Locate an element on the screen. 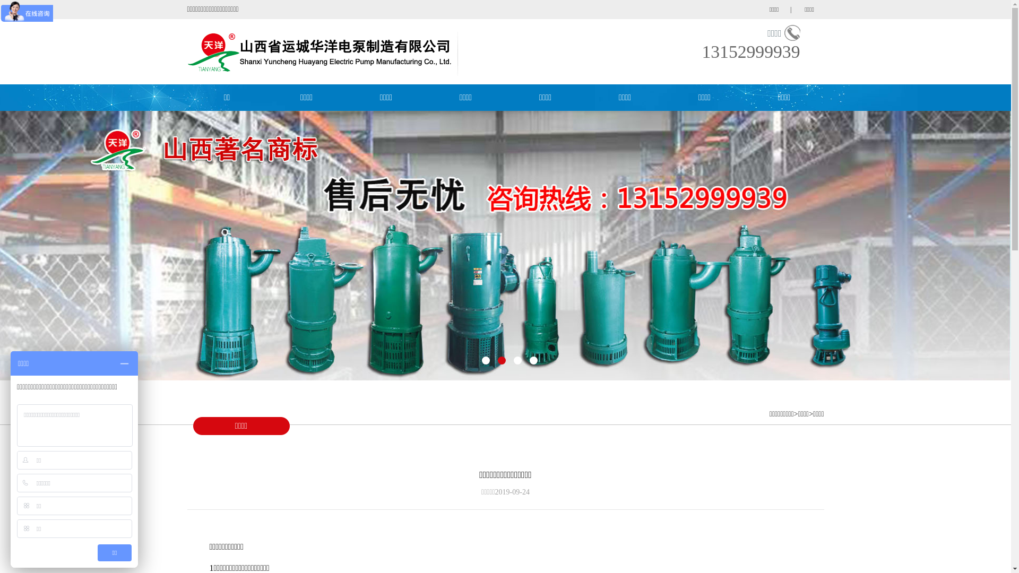 The height and width of the screenshot is (573, 1019). 3 is located at coordinates (518, 361).